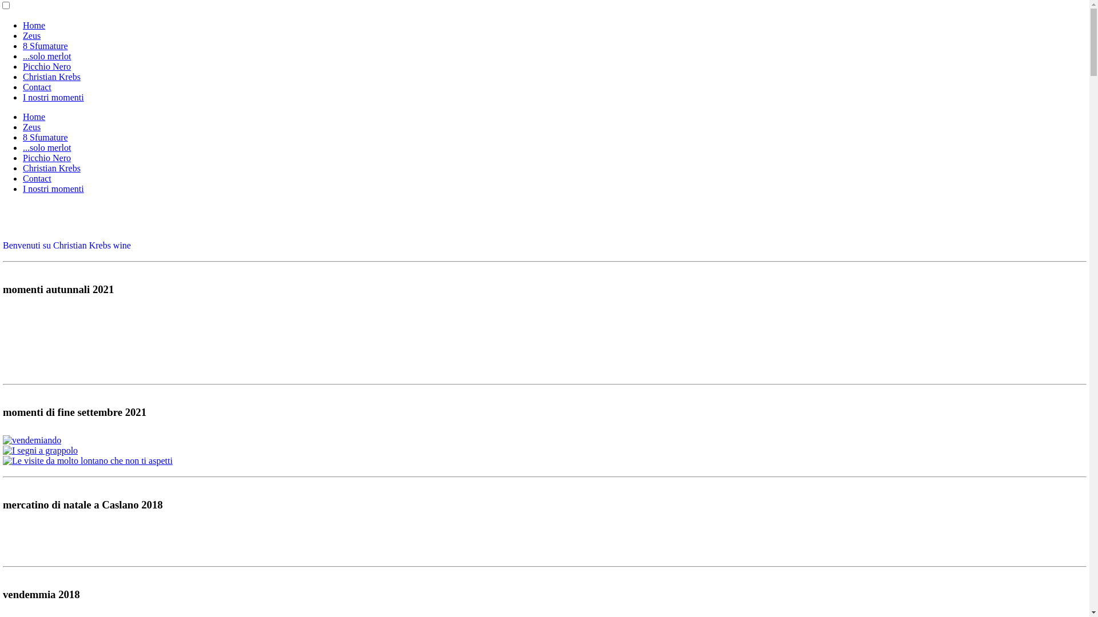 Image resolution: width=1098 pixels, height=617 pixels. Describe the element at coordinates (32, 35) in the screenshot. I see `Zeus` at that location.